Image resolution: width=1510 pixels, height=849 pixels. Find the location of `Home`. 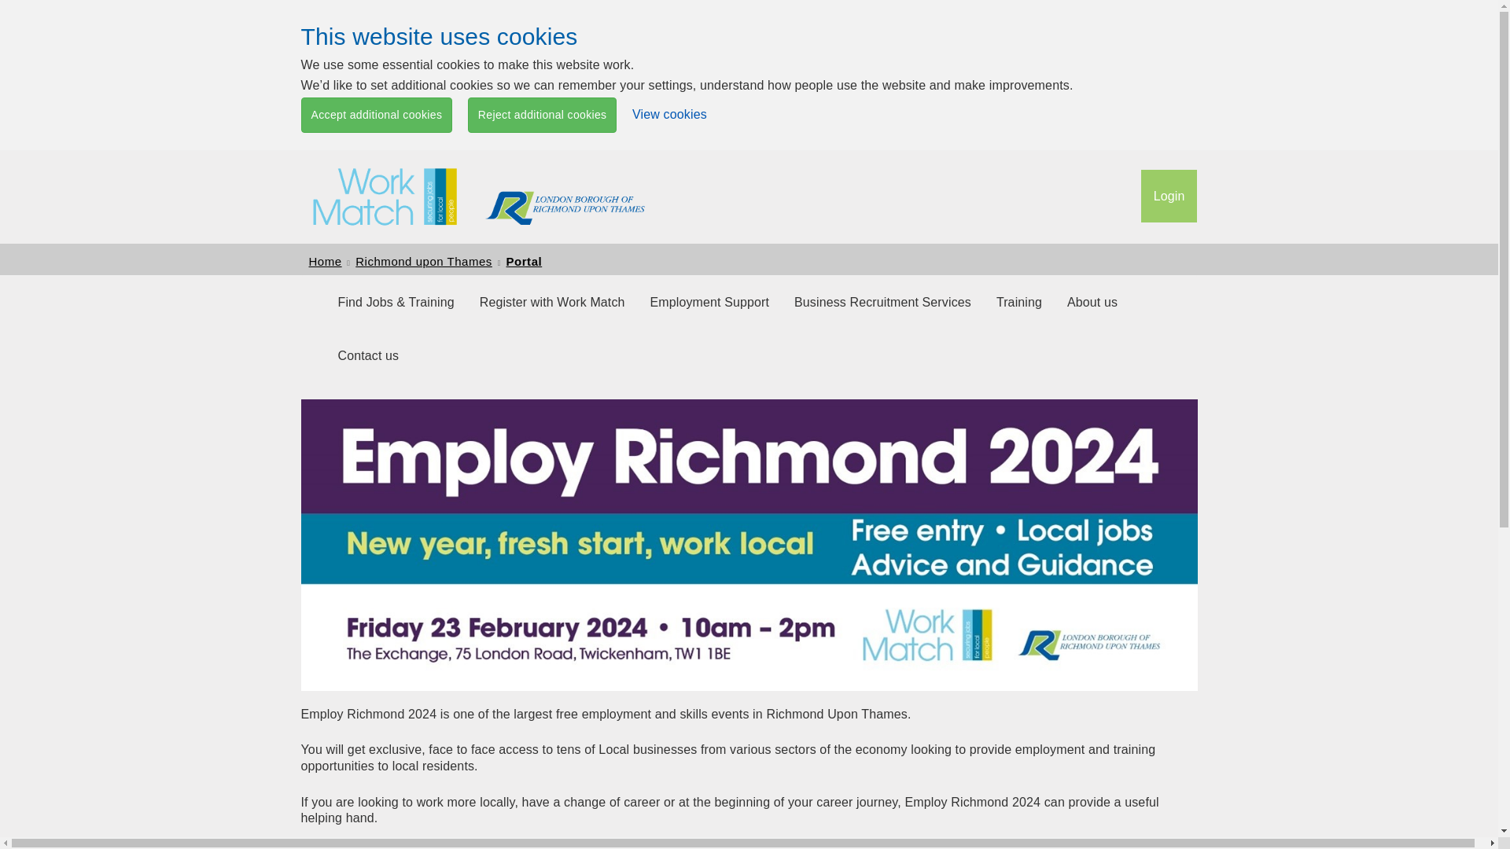

Home is located at coordinates (324, 261).